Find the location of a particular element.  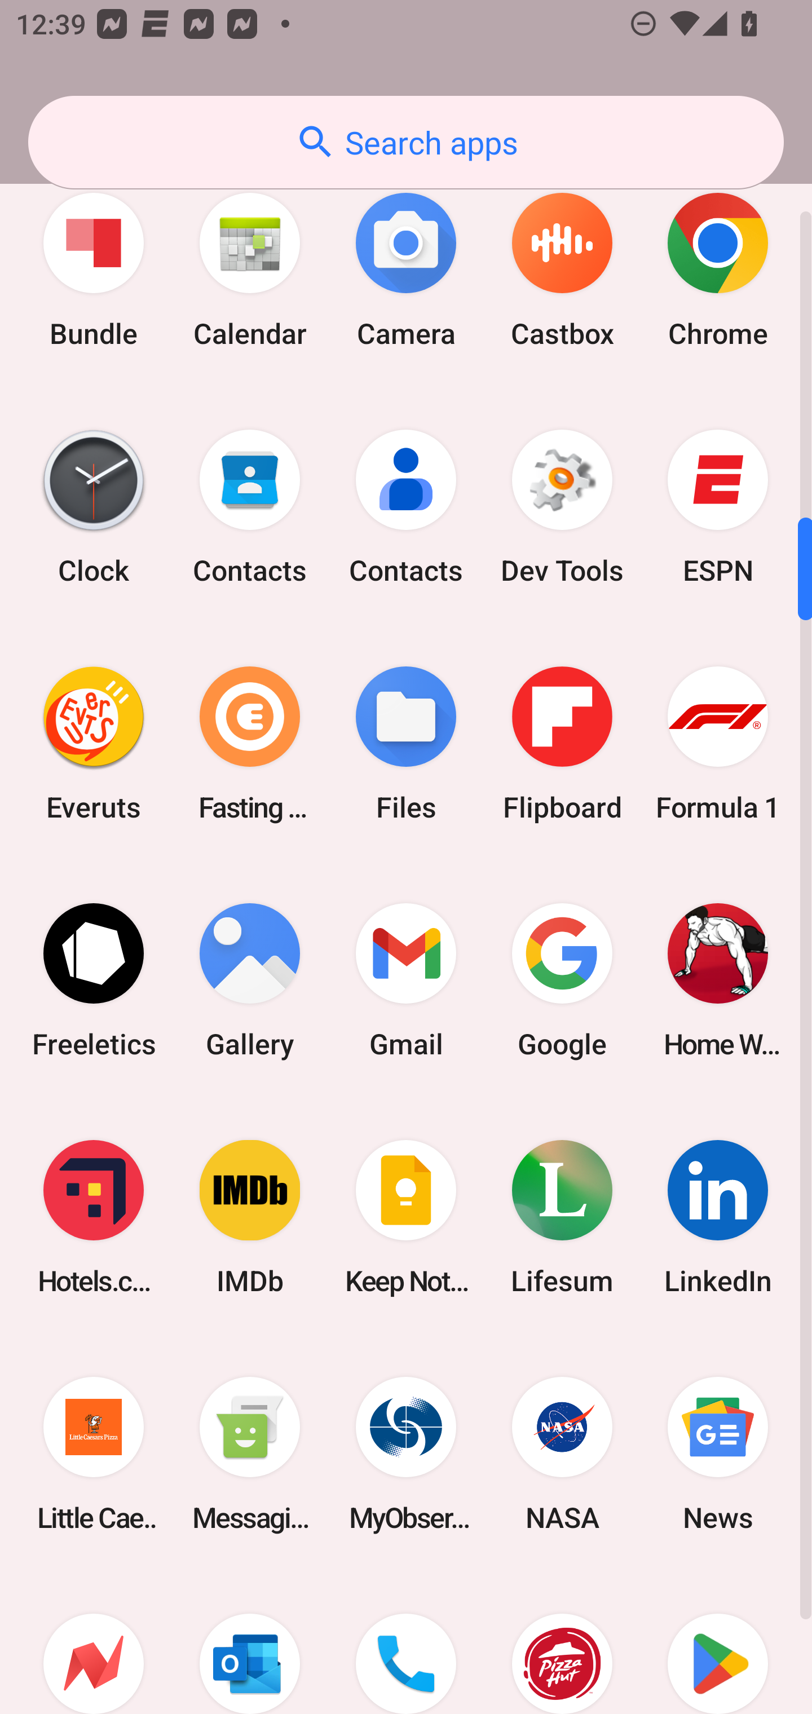

Chrome is located at coordinates (718, 270).